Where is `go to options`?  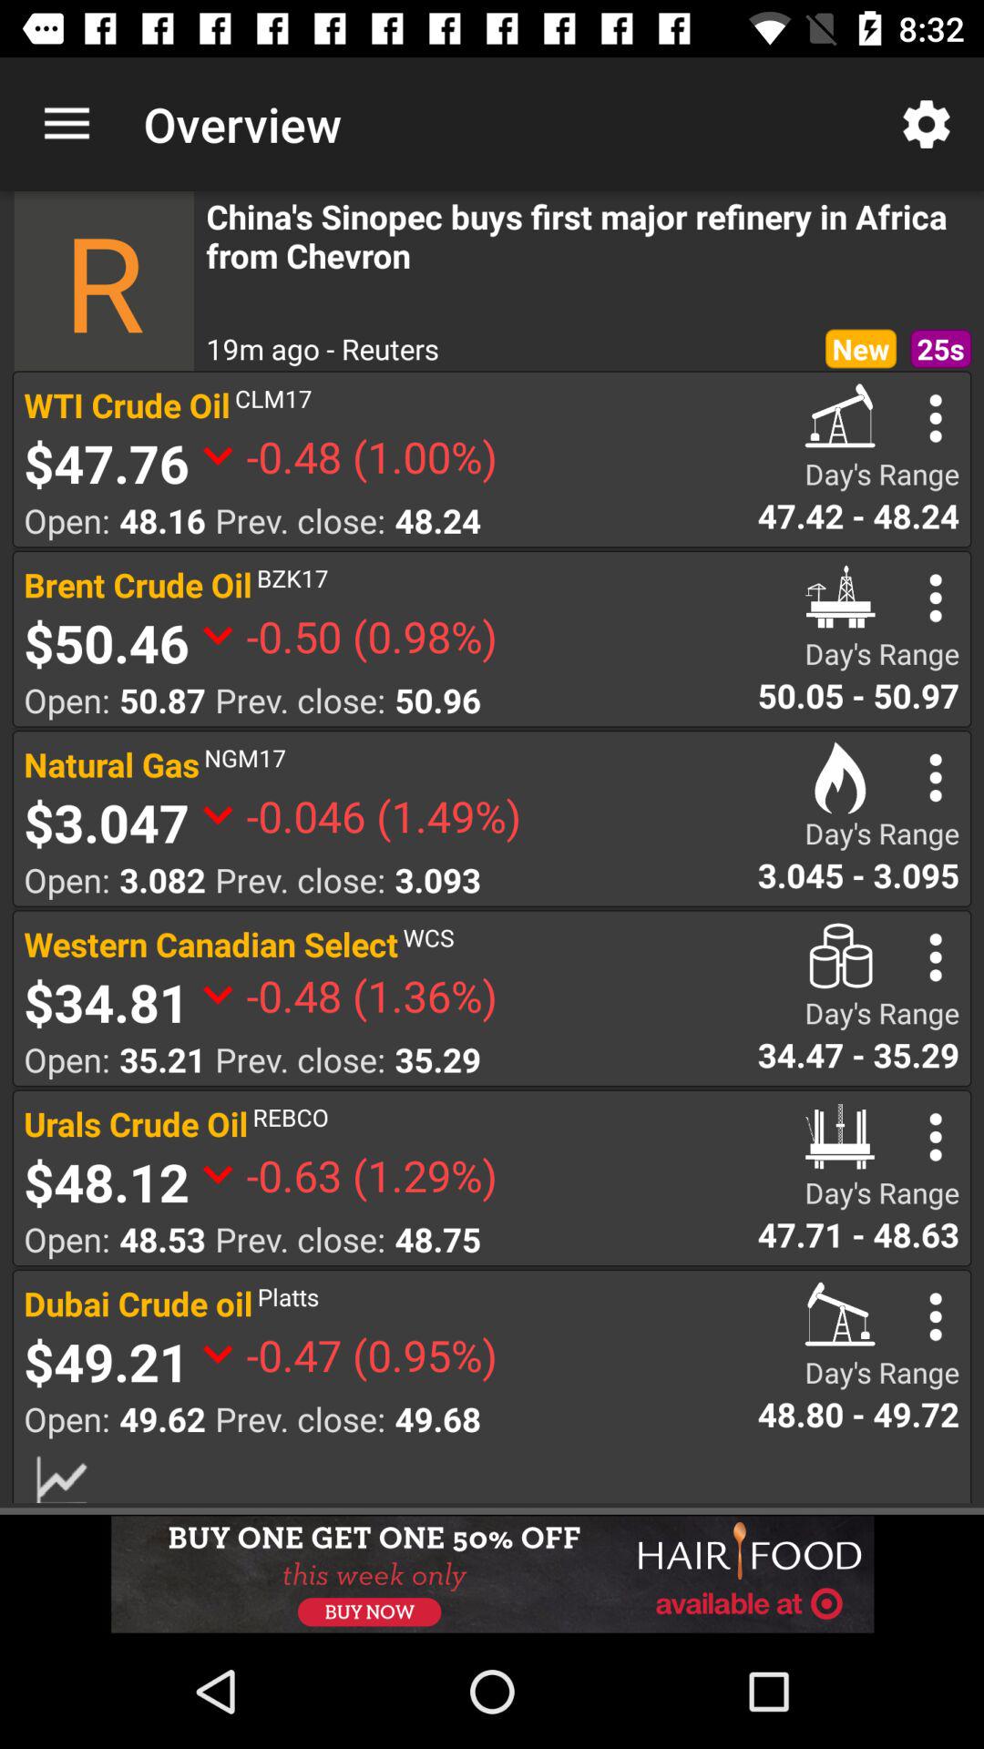 go to options is located at coordinates (935, 778).